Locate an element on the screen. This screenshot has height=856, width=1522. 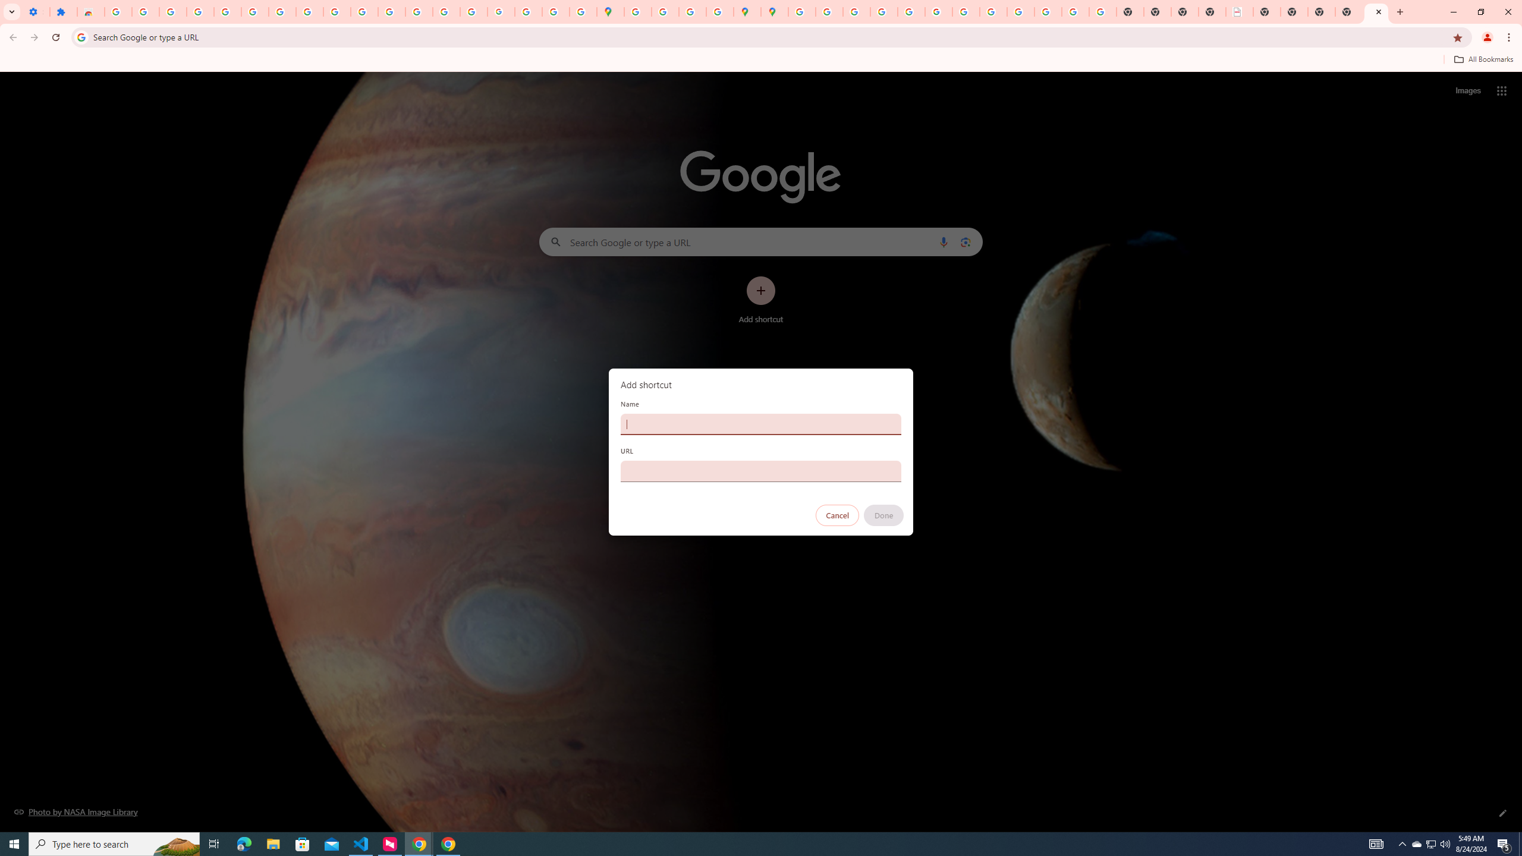
Delete photos & videos - Computer - Google Photos Help is located at coordinates (172, 12).